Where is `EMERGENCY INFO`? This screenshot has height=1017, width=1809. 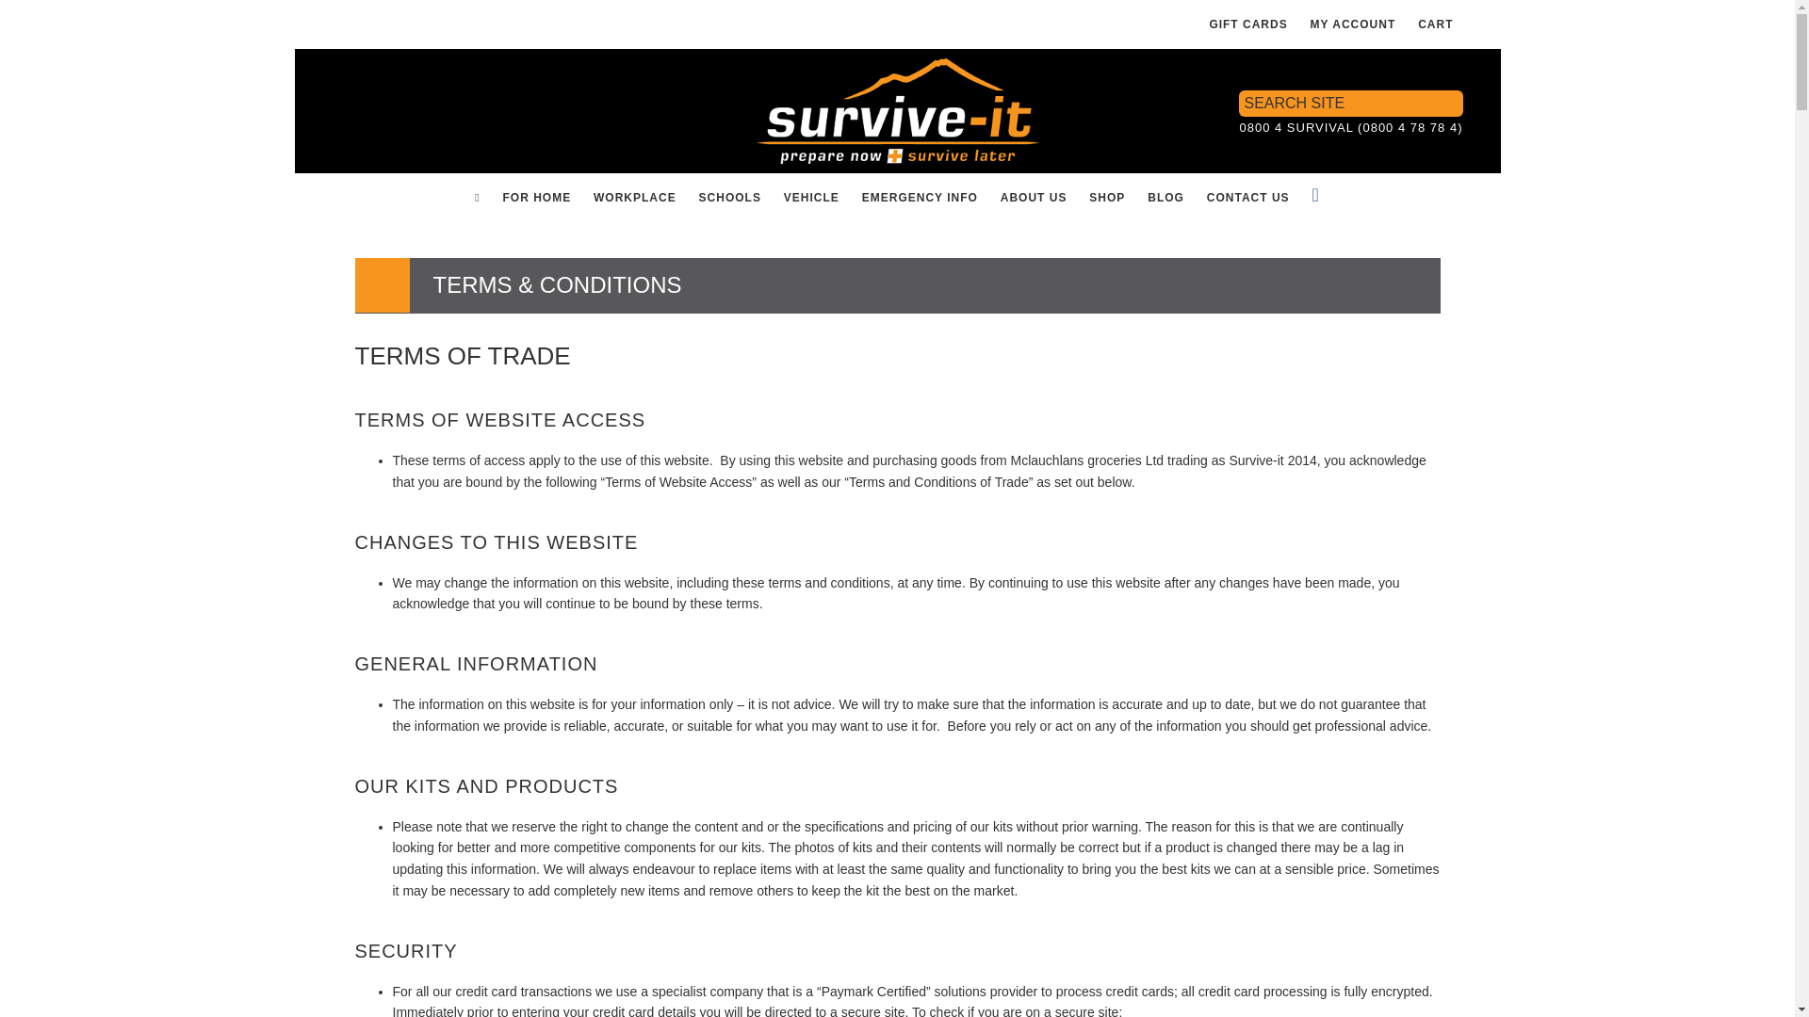
EMERGENCY INFO is located at coordinates (920, 198).